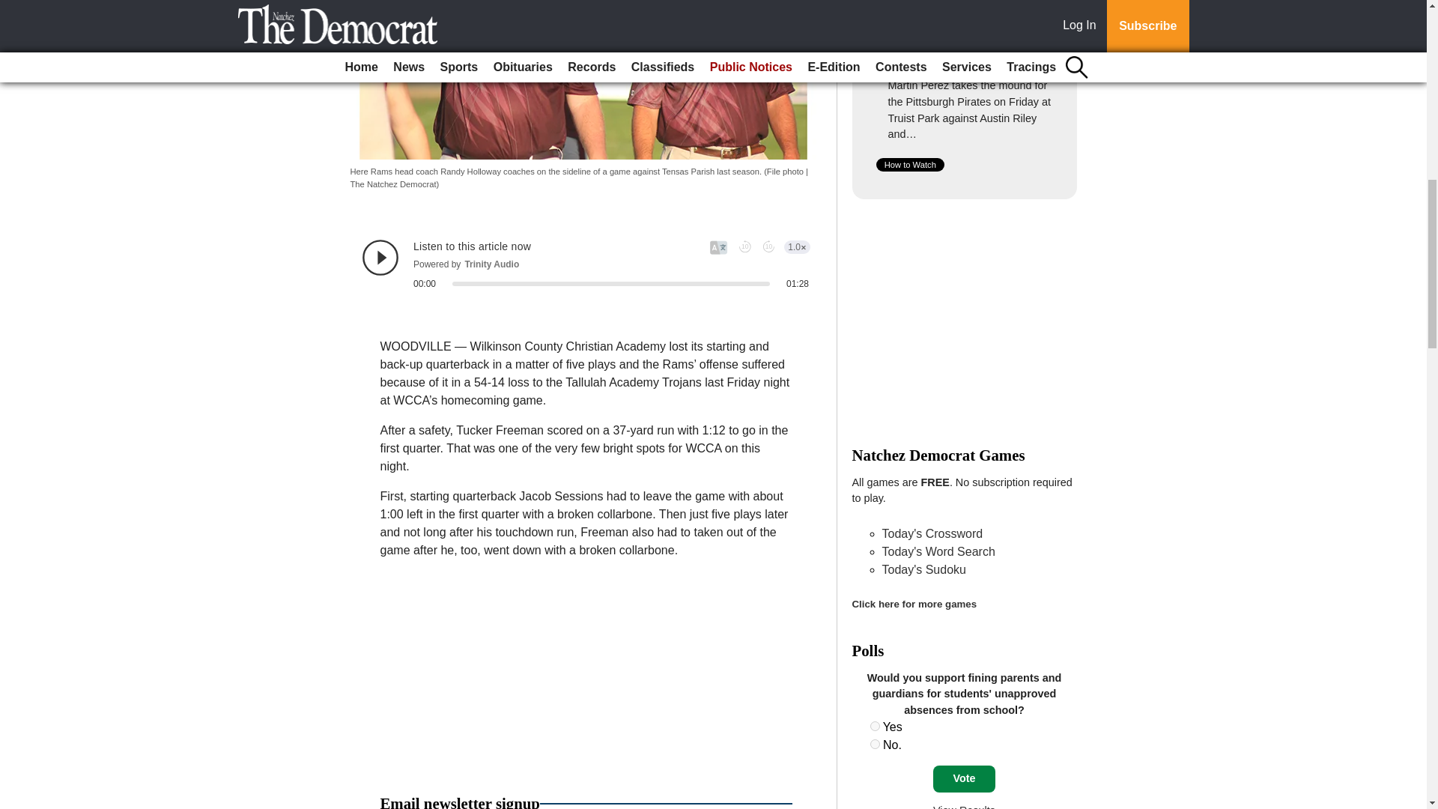 The height and width of the screenshot is (809, 1438). What do you see at coordinates (964, 806) in the screenshot?
I see `View Results Of This Poll` at bounding box center [964, 806].